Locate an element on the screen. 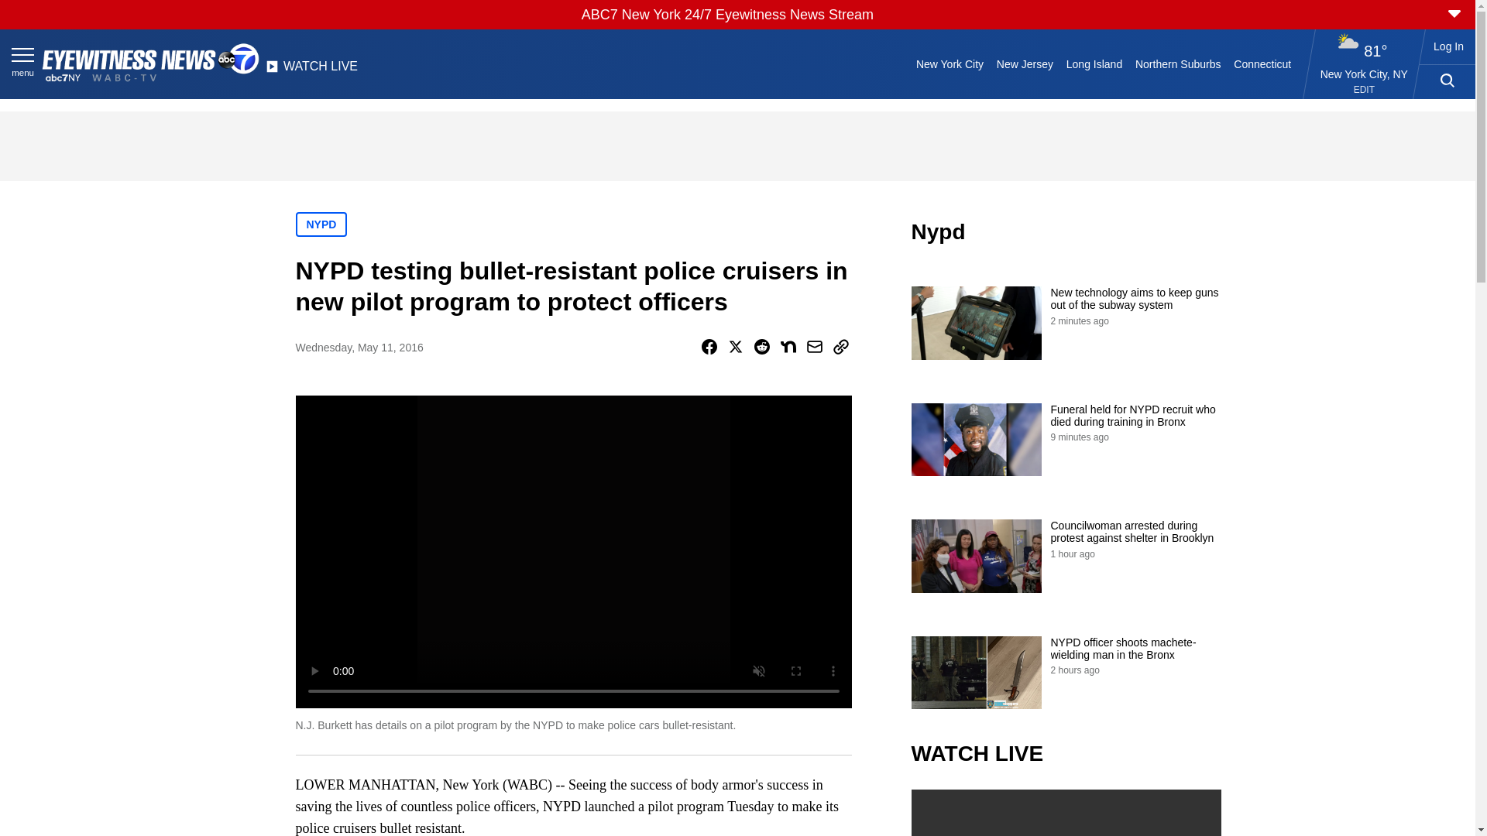 Image resolution: width=1487 pixels, height=836 pixels. New York City, NY is located at coordinates (1364, 74).